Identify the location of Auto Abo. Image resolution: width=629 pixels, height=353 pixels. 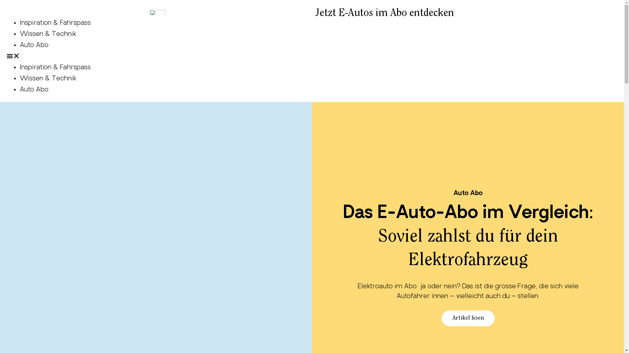
(34, 90).